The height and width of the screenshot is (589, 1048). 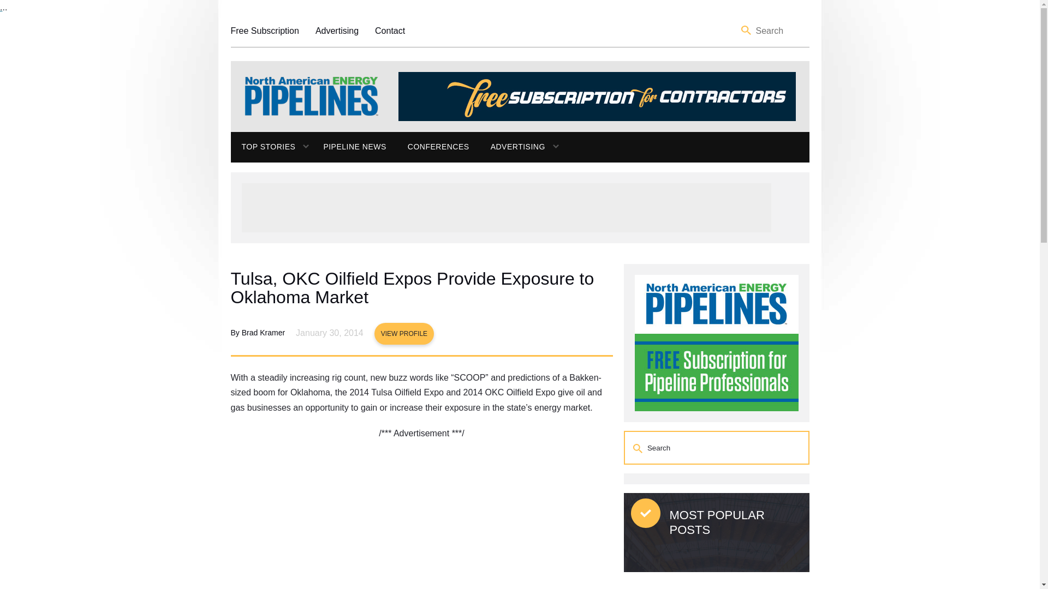 I want to click on PIPELINE NEWS, so click(x=354, y=147).